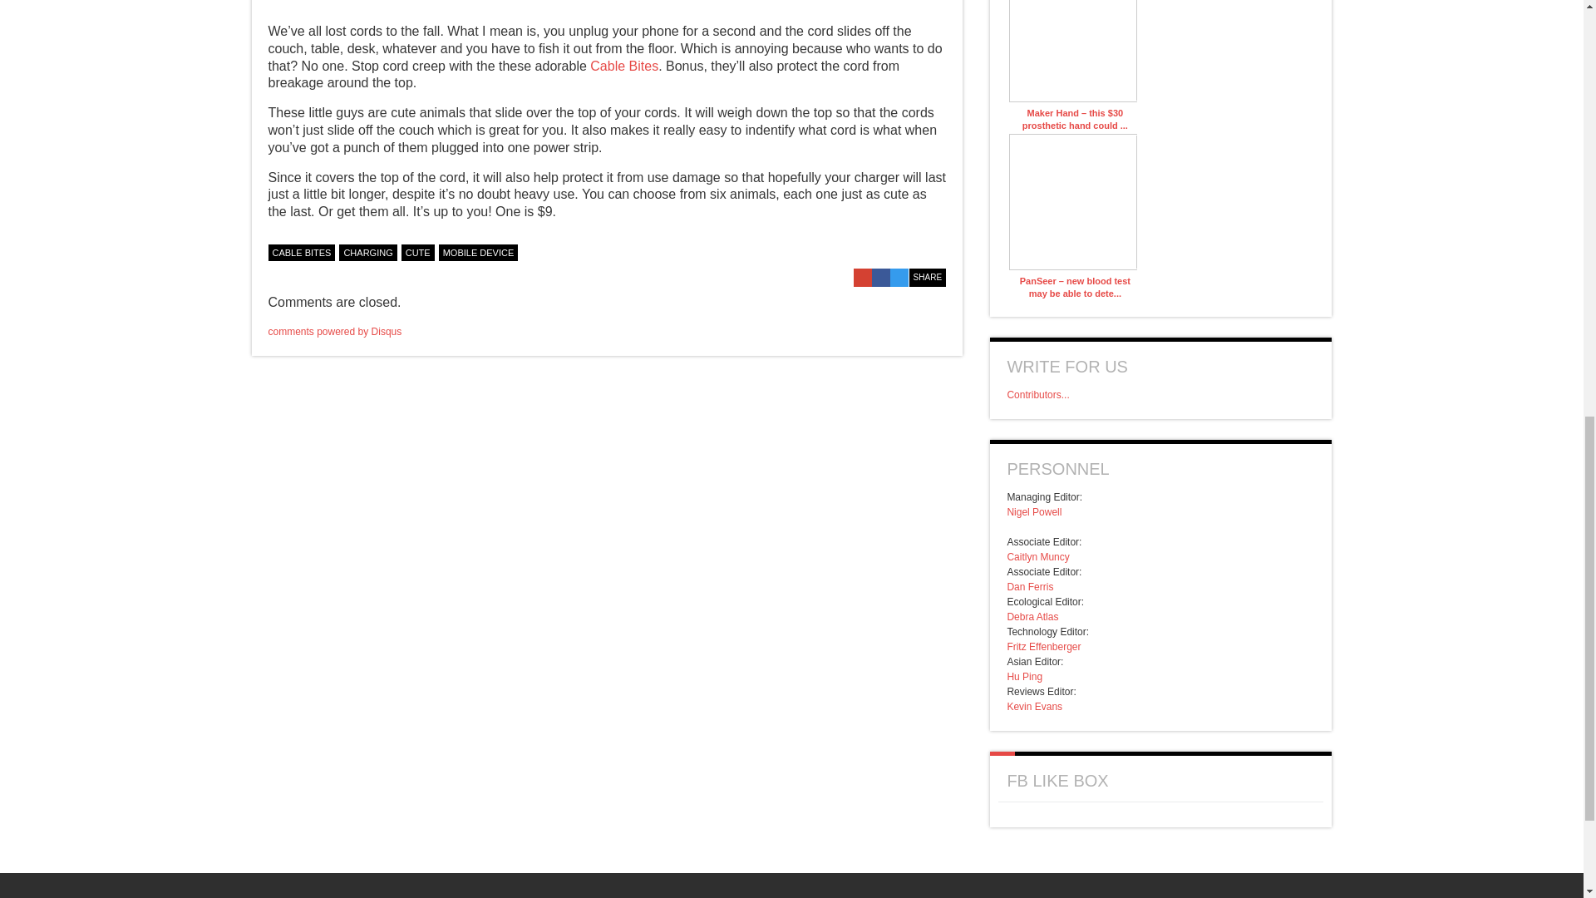  What do you see at coordinates (1034, 512) in the screenshot?
I see `Nigel Powell` at bounding box center [1034, 512].